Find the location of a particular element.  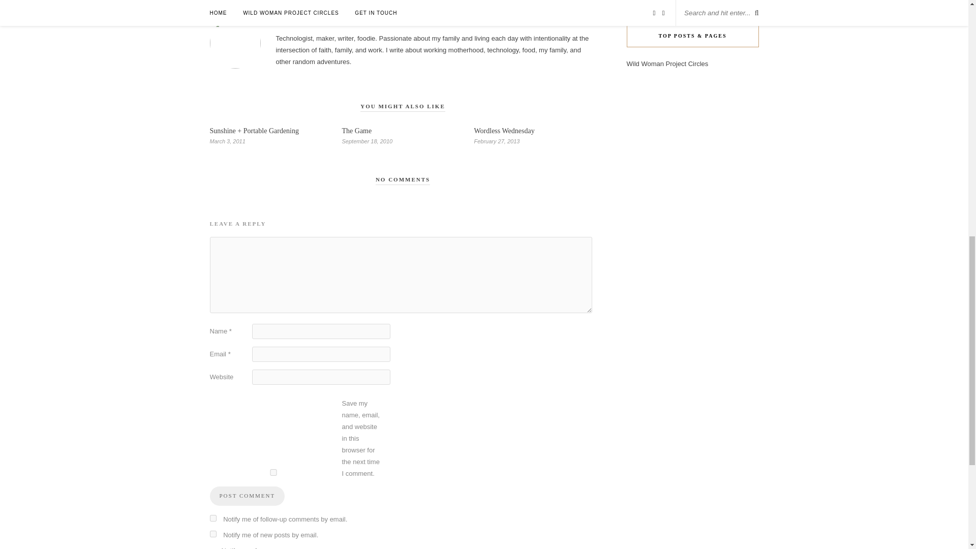

yes is located at coordinates (273, 473).